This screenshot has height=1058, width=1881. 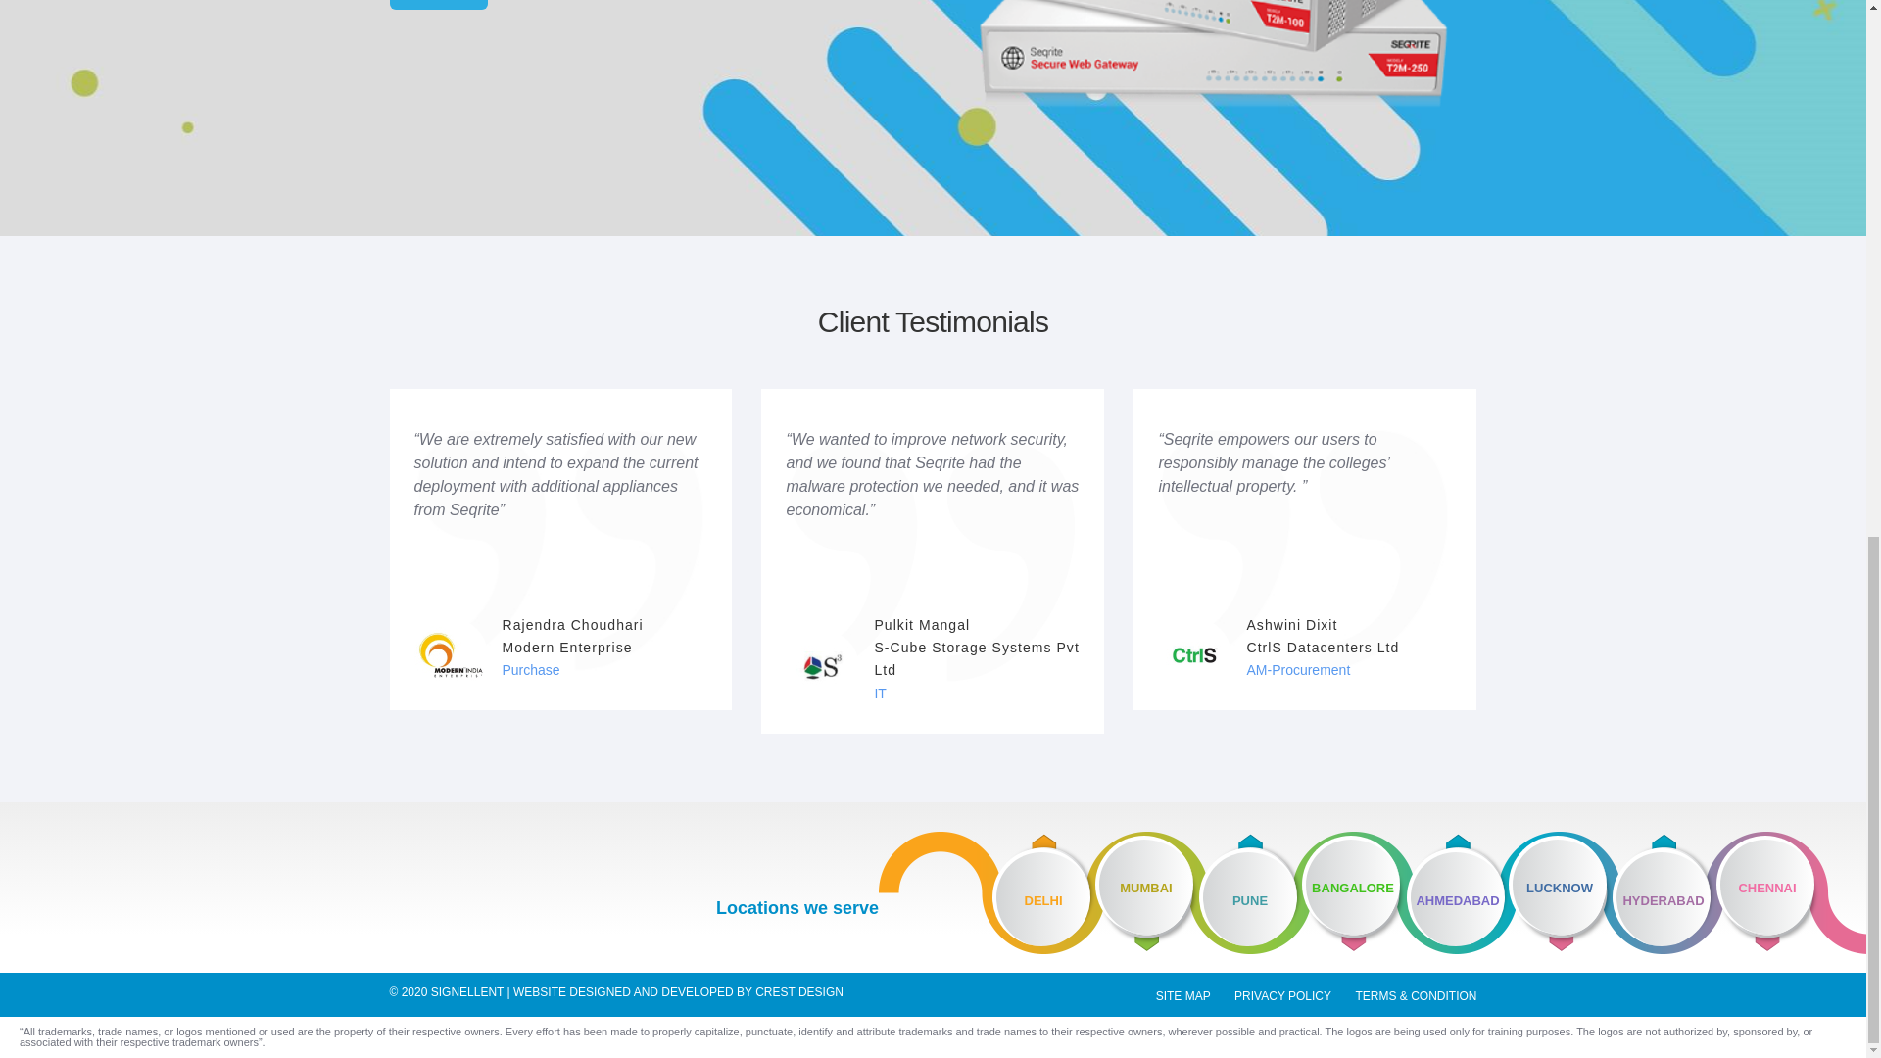 I want to click on LUCKNOW, so click(x=1560, y=890).